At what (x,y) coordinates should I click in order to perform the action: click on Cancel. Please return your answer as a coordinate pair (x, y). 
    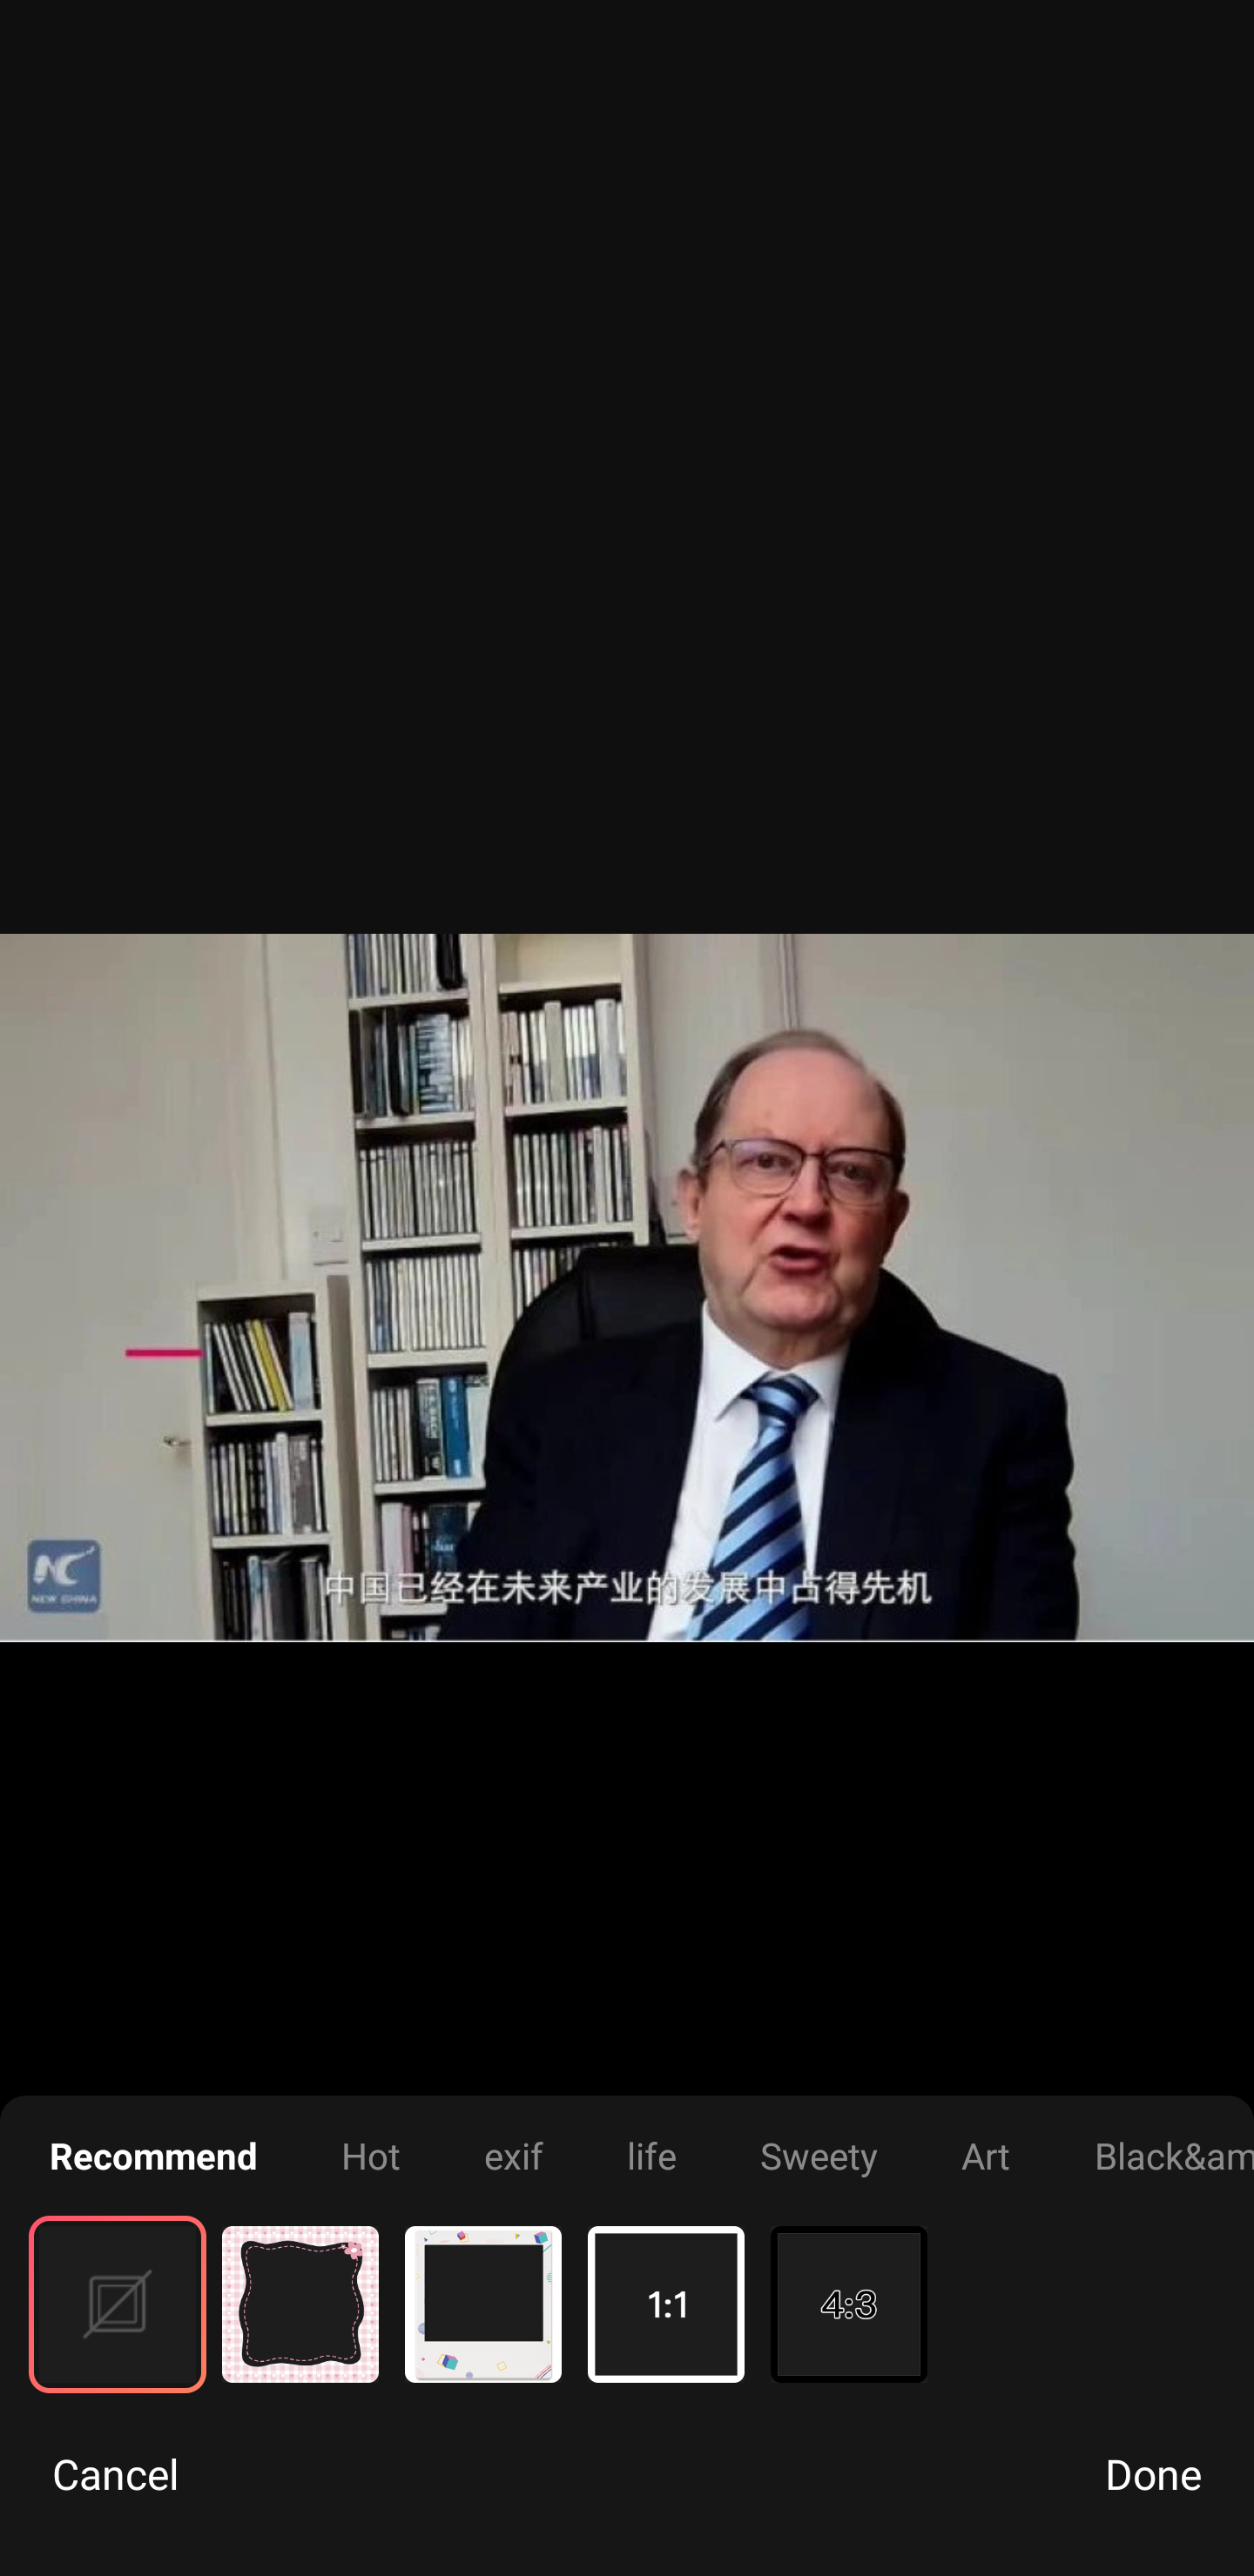
    Looking at the image, I should click on (116, 2473).